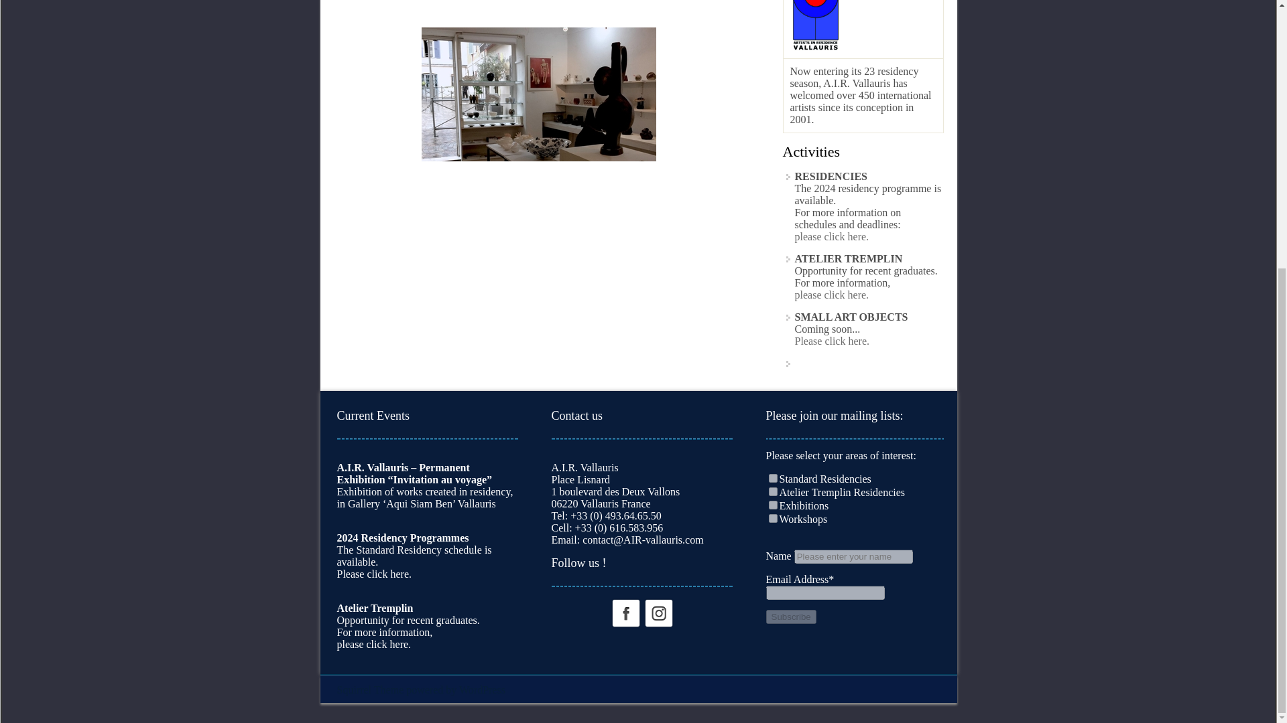 The height and width of the screenshot is (723, 1287). I want to click on 33, so click(772, 478).